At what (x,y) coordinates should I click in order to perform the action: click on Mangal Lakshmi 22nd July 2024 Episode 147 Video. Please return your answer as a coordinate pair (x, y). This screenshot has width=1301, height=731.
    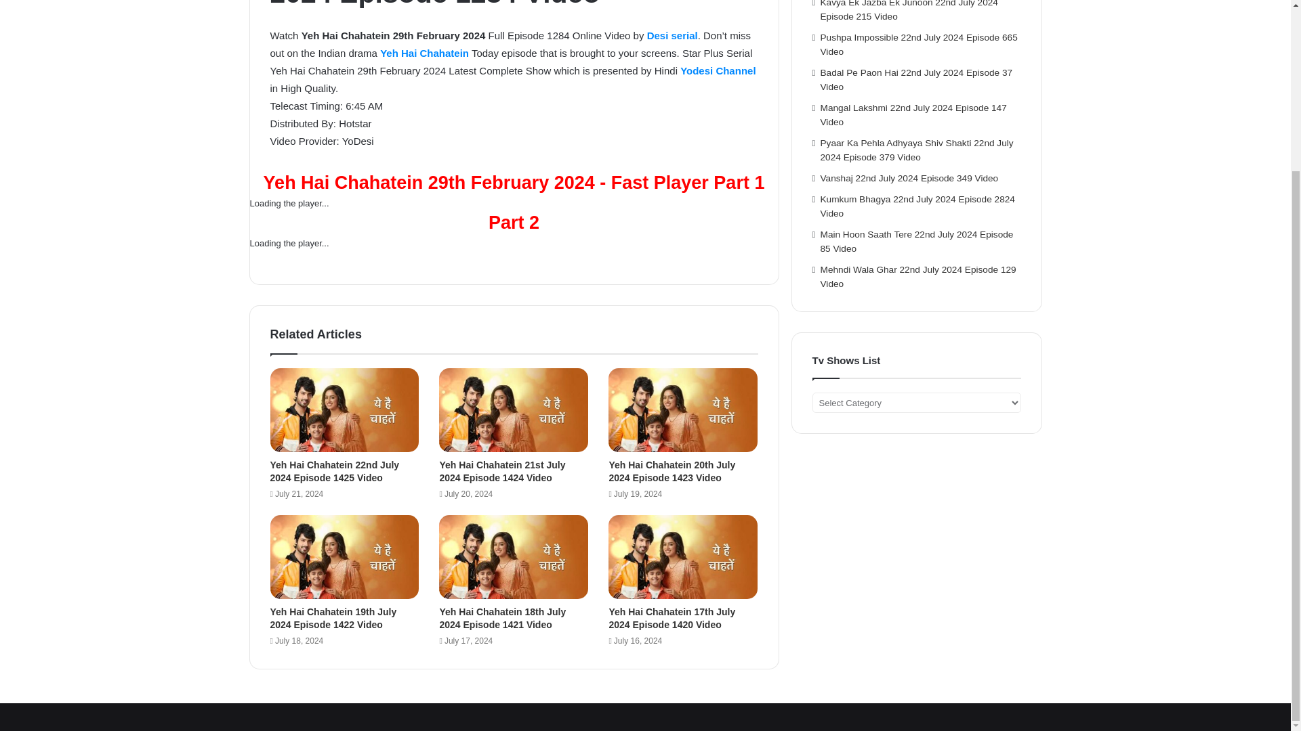
    Looking at the image, I should click on (913, 115).